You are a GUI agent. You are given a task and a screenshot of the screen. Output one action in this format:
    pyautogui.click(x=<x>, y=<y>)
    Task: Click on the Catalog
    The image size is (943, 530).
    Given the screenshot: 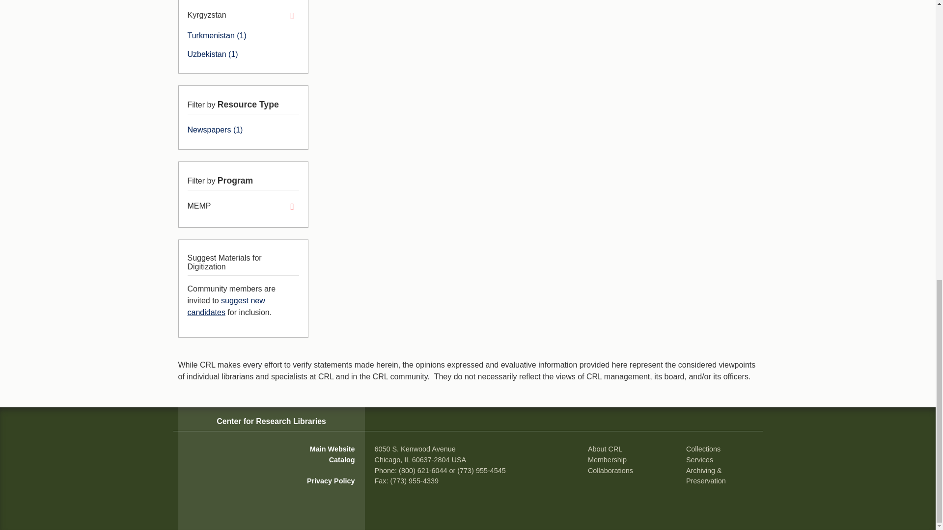 What is the action you would take?
    pyautogui.click(x=342, y=459)
    